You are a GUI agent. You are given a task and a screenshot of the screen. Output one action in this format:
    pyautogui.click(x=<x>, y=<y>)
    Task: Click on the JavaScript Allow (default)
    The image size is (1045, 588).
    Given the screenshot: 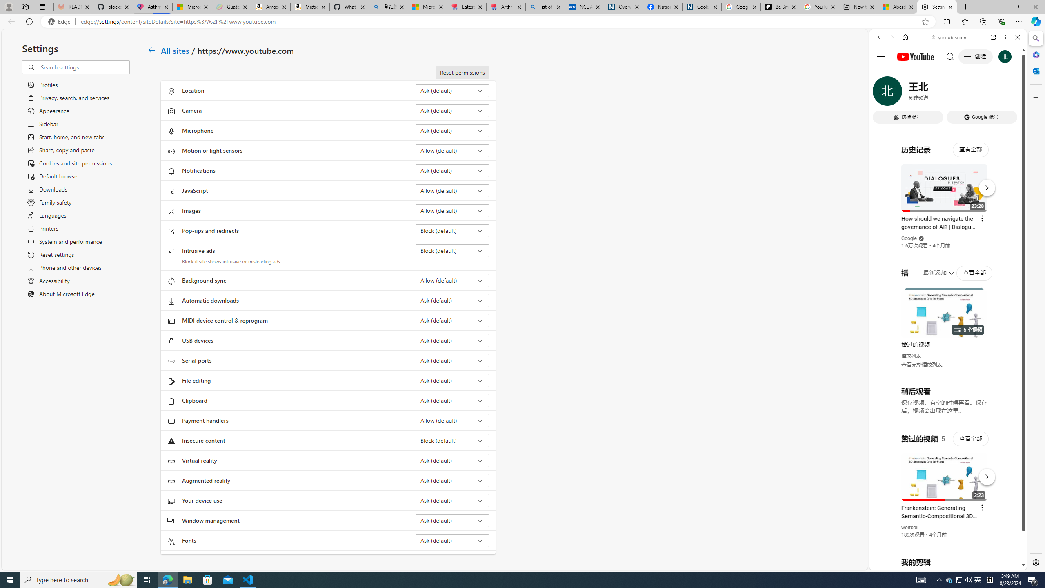 What is the action you would take?
    pyautogui.click(x=452, y=190)
    